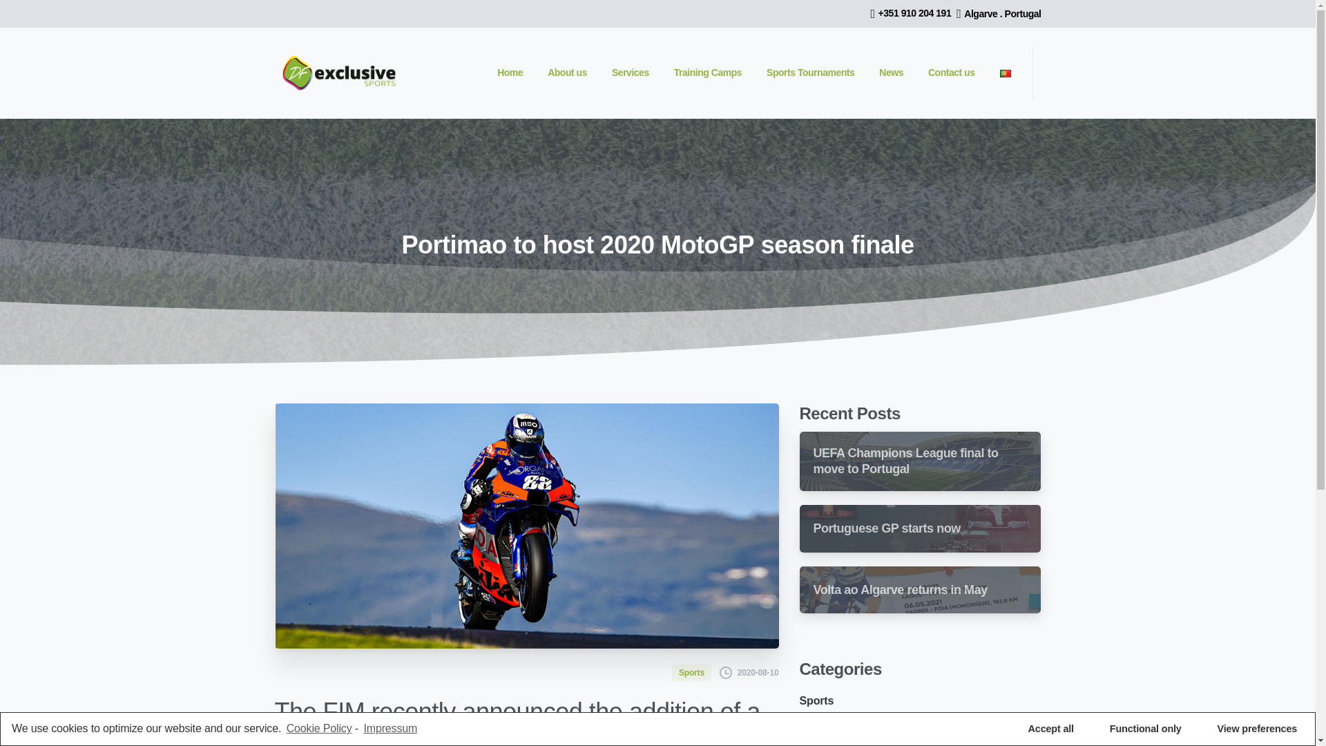  Describe the element at coordinates (891, 73) in the screenshot. I see `News` at that location.